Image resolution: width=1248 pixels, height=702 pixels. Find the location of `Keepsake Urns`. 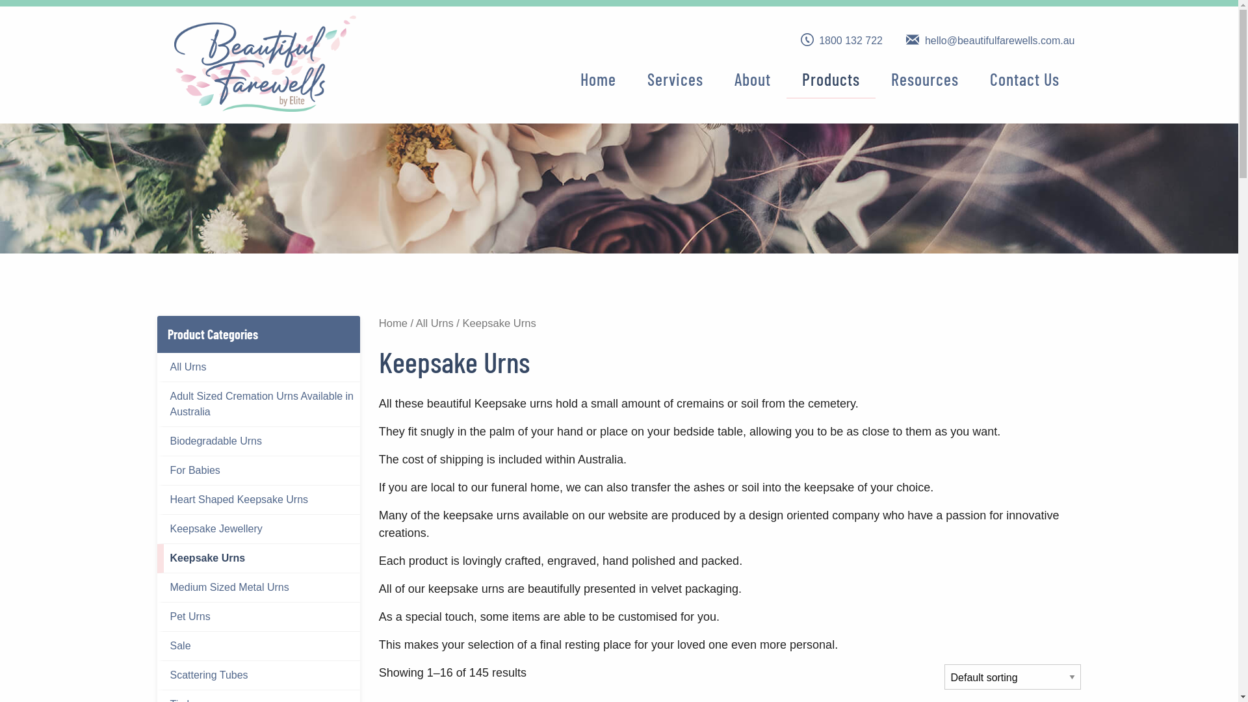

Keepsake Urns is located at coordinates (259, 559).